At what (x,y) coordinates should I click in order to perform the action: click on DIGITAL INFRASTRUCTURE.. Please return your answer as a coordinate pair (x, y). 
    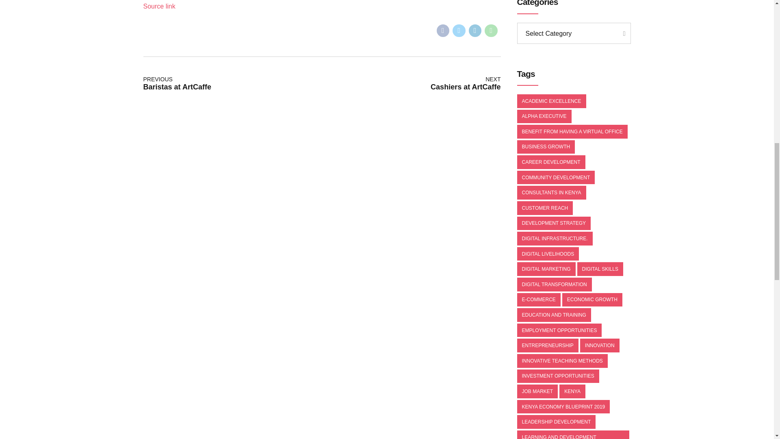
    Looking at the image, I should click on (554, 238).